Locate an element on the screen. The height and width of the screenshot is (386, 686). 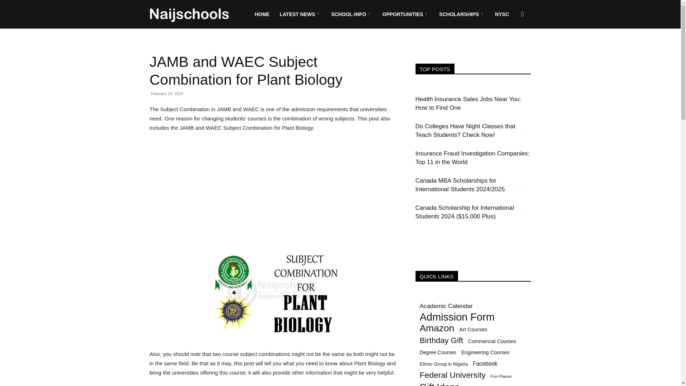
SCHOOL-INFO is located at coordinates (352, 14).